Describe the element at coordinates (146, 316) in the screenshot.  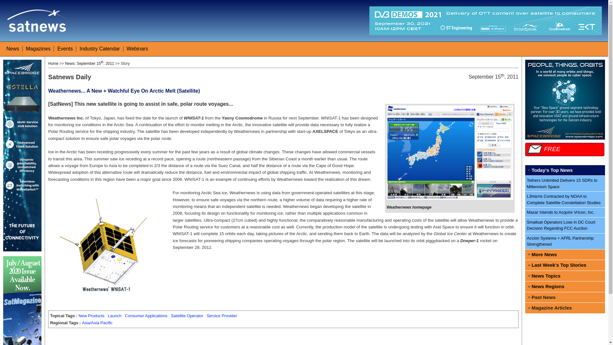
I see `Consumer Applications` at that location.